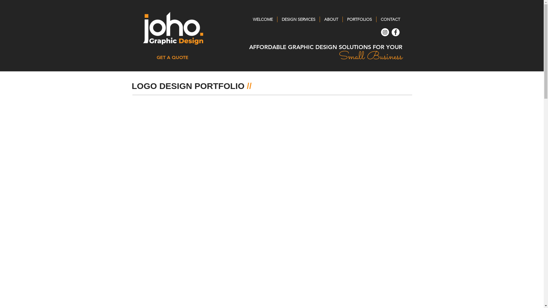 The image size is (548, 308). I want to click on ABOUT, so click(331, 19).